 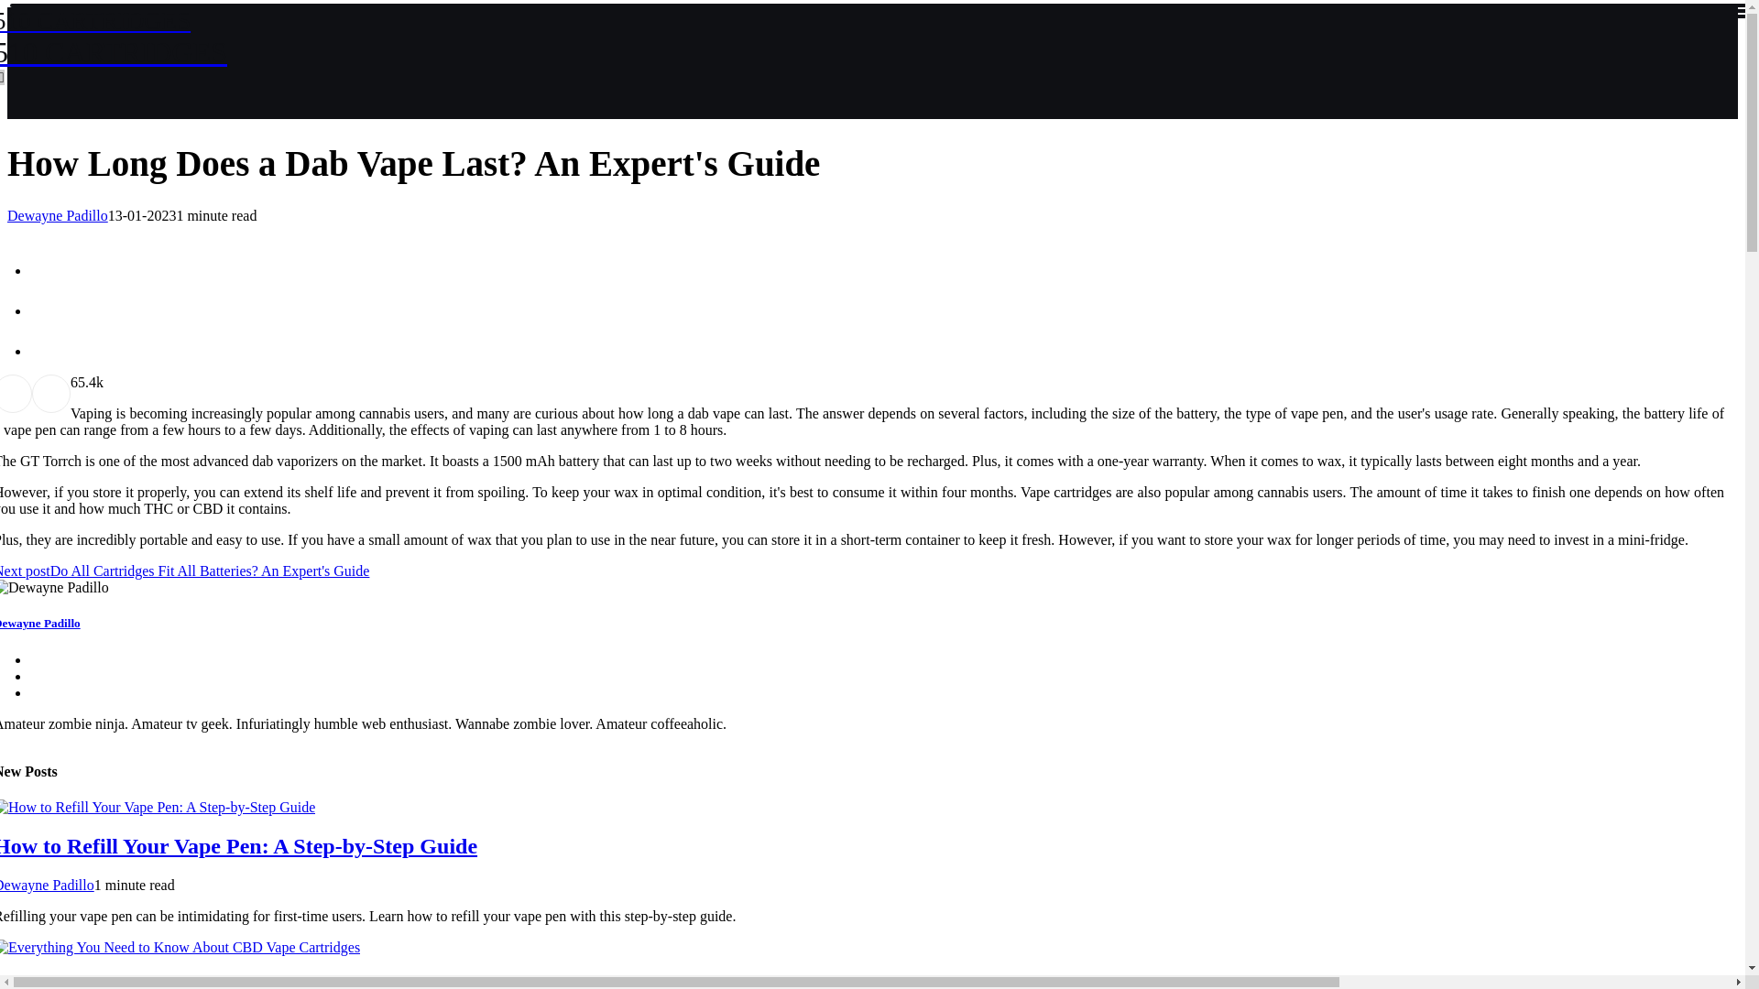 What do you see at coordinates (114, 38) in the screenshot?
I see `Dewayne Padillo` at bounding box center [114, 38].